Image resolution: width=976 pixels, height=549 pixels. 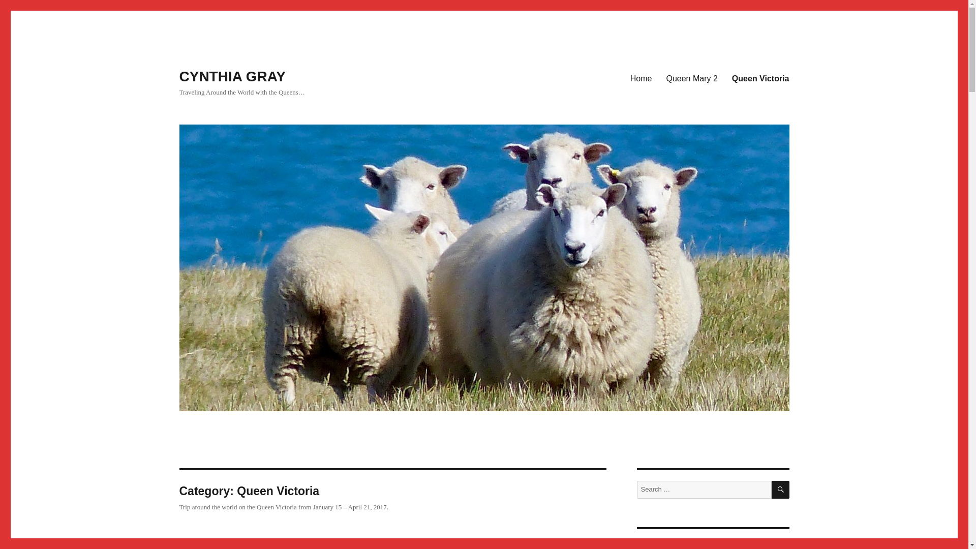 What do you see at coordinates (232, 76) in the screenshot?
I see `CYNTHIA GRAY` at bounding box center [232, 76].